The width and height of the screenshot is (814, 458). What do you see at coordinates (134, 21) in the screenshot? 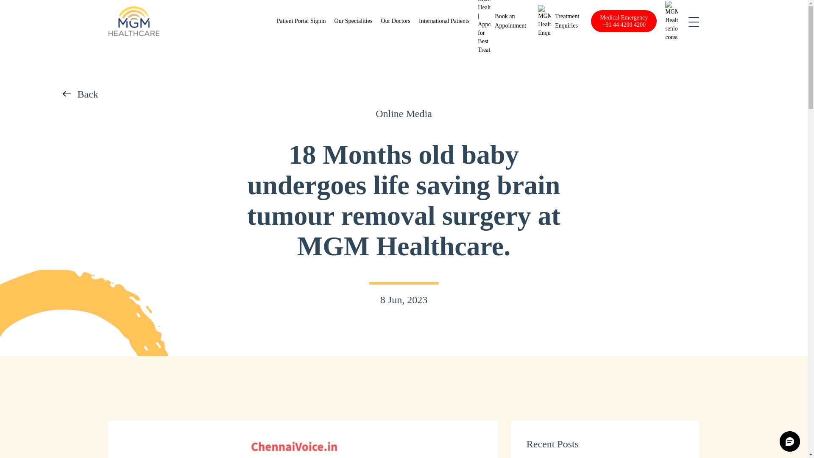
I see `MGM Healthcare` at bounding box center [134, 21].